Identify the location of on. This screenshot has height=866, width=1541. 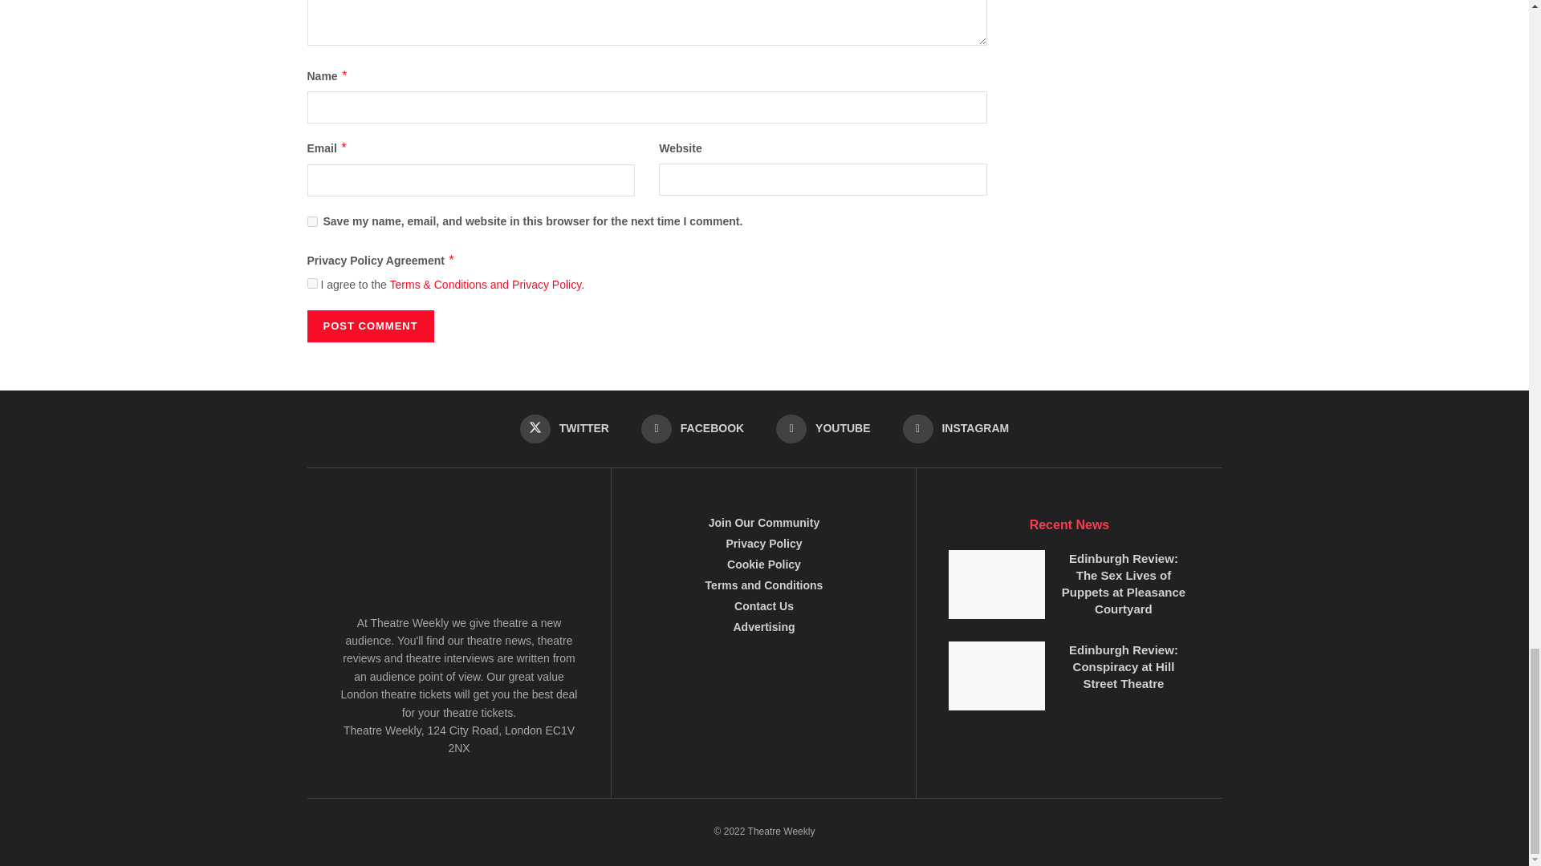
(311, 282).